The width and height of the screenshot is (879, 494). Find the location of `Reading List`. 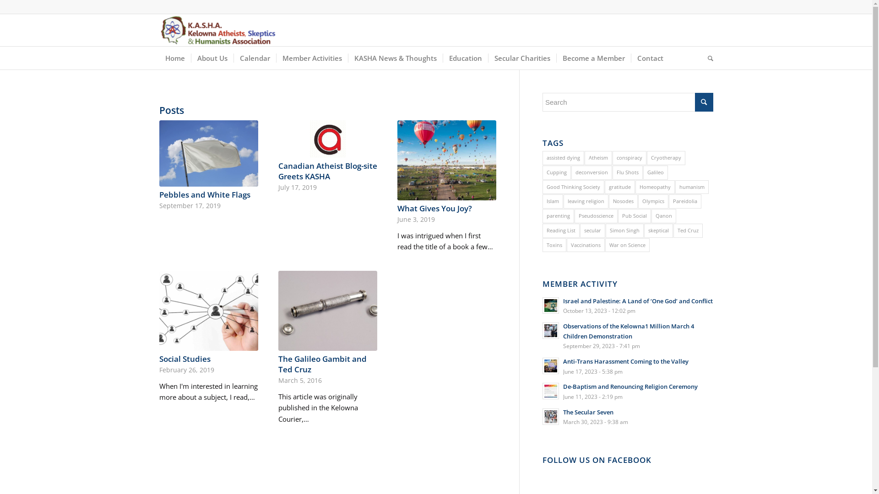

Reading List is located at coordinates (561, 231).